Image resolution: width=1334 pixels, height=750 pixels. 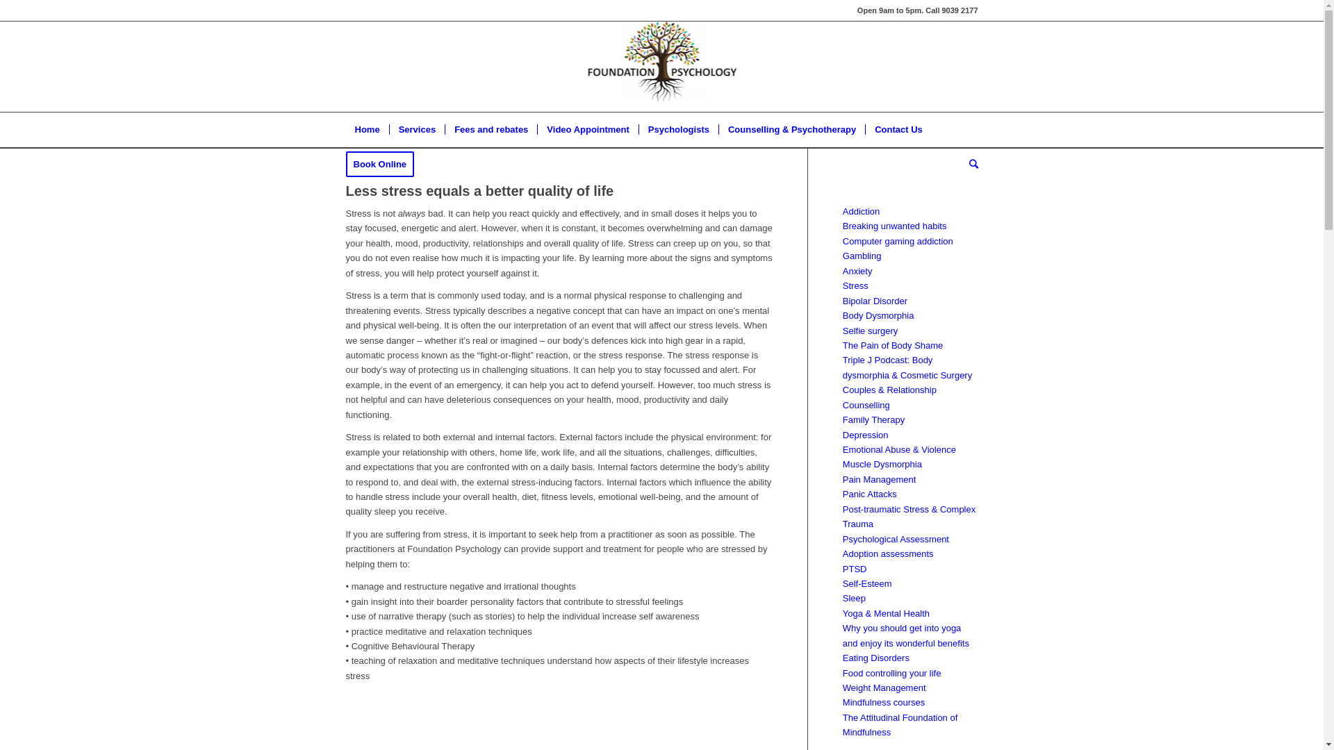 What do you see at coordinates (909, 517) in the screenshot?
I see `Post-traumatic Stress & Complex Trauma` at bounding box center [909, 517].